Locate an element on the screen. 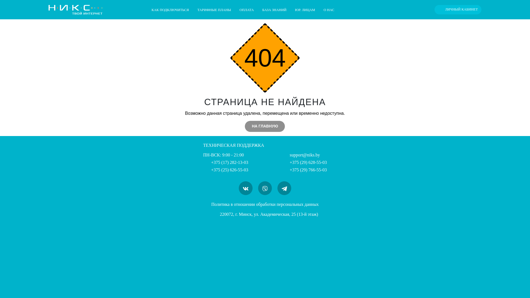 The height and width of the screenshot is (298, 530). +375 (29) 766-55-03 is located at coordinates (304, 170).